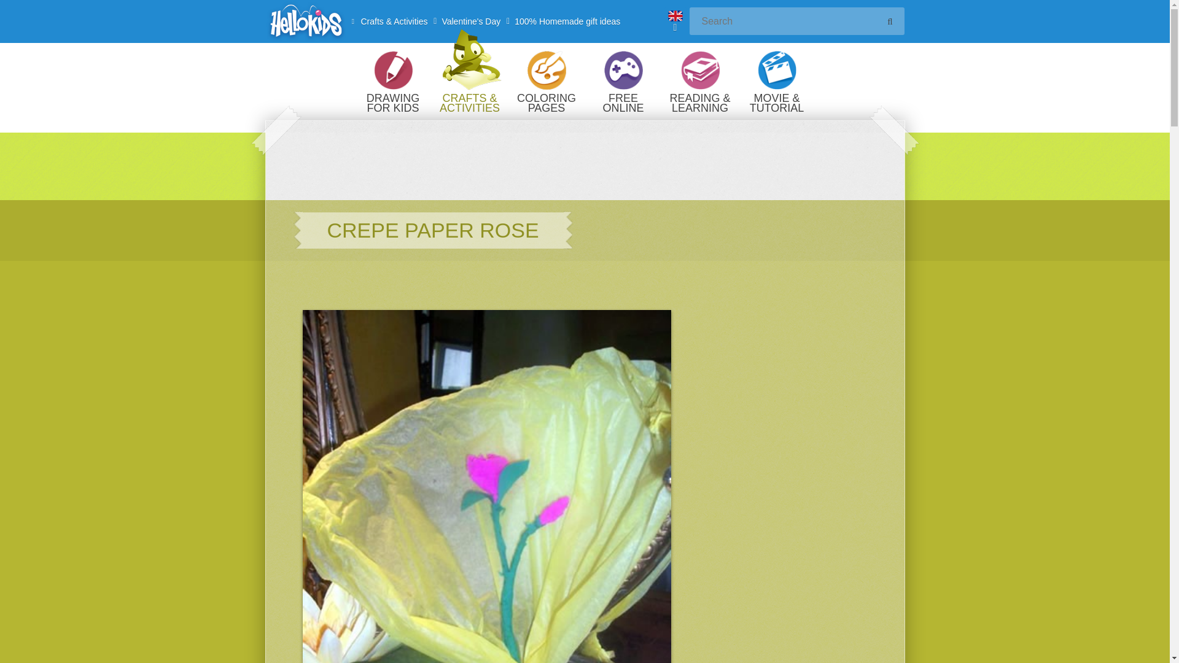 Image resolution: width=1179 pixels, height=663 pixels. What do you see at coordinates (547, 81) in the screenshot?
I see `COLORING PAGES` at bounding box center [547, 81].